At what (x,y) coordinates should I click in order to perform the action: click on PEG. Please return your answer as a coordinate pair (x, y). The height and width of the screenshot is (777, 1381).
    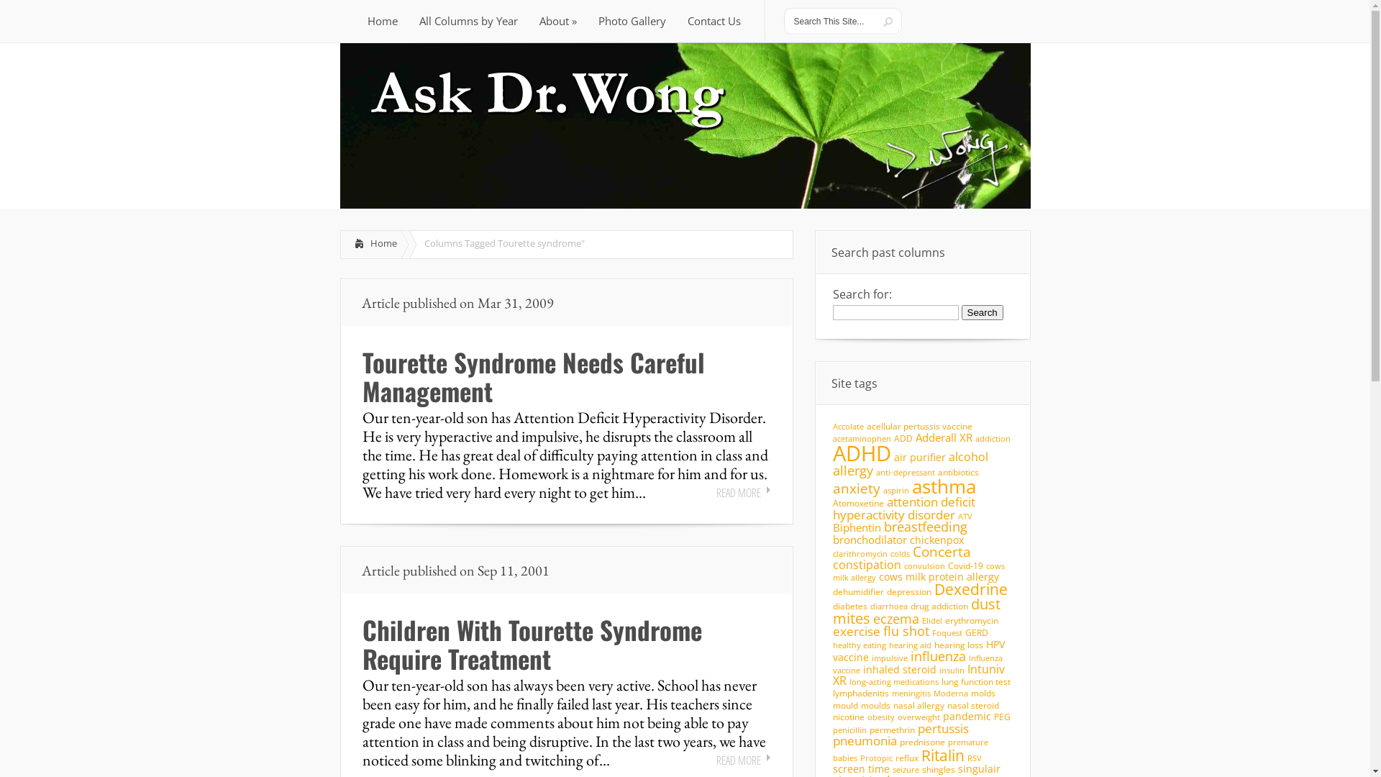
    Looking at the image, I should click on (1003, 717).